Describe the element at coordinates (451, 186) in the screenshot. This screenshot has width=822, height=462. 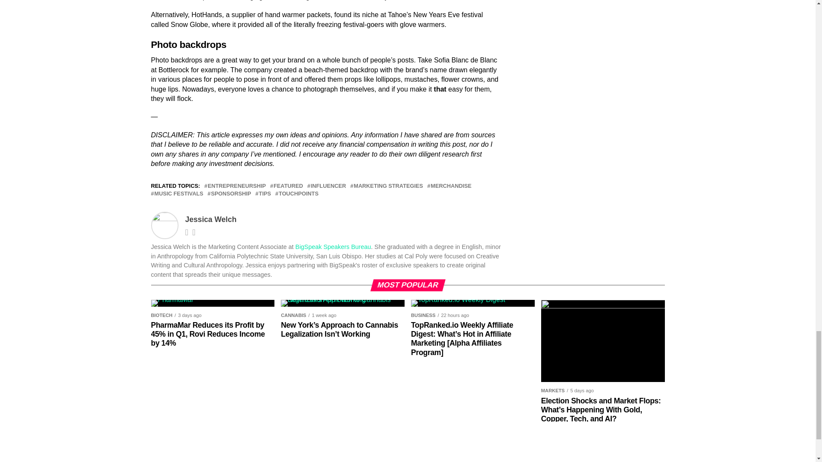
I see `MERCHANDISE` at that location.